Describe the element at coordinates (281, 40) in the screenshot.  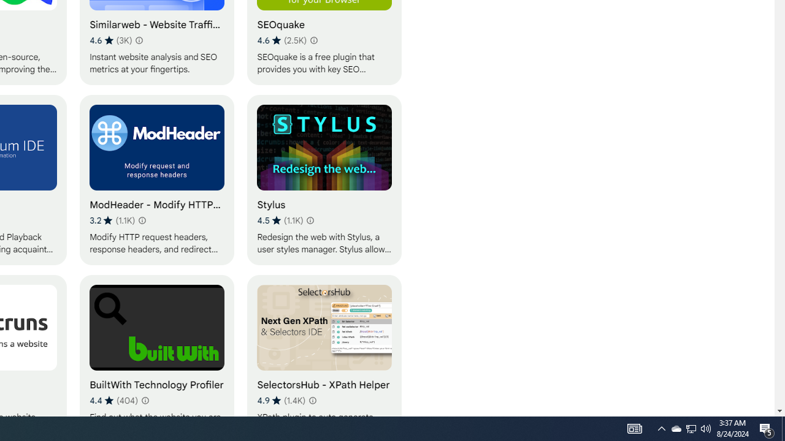
I see `Average rating 4.6 out of 5 stars. 2.5K ratings.` at that location.